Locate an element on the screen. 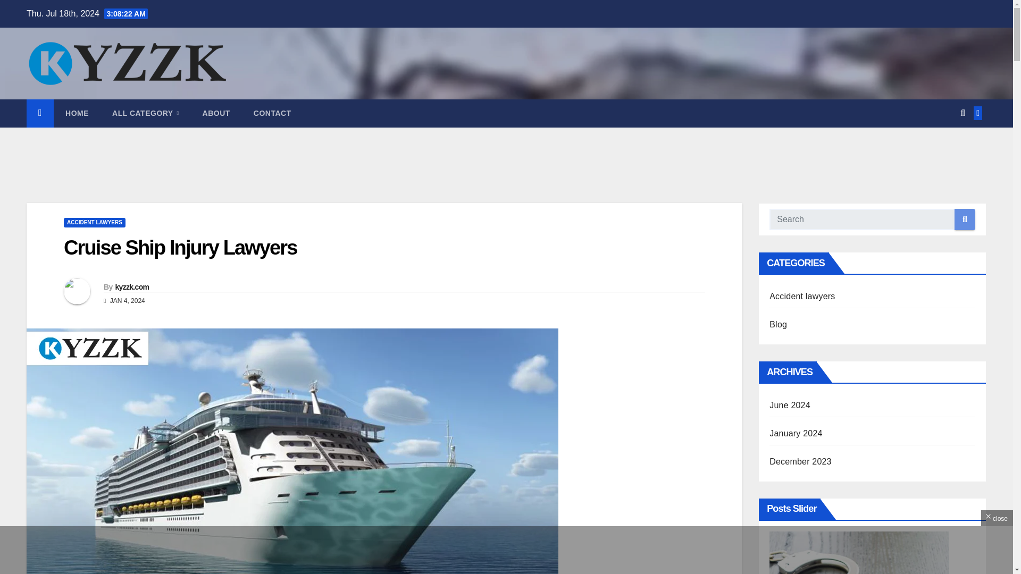 The height and width of the screenshot is (574, 1021). CONTACT is located at coordinates (272, 113).